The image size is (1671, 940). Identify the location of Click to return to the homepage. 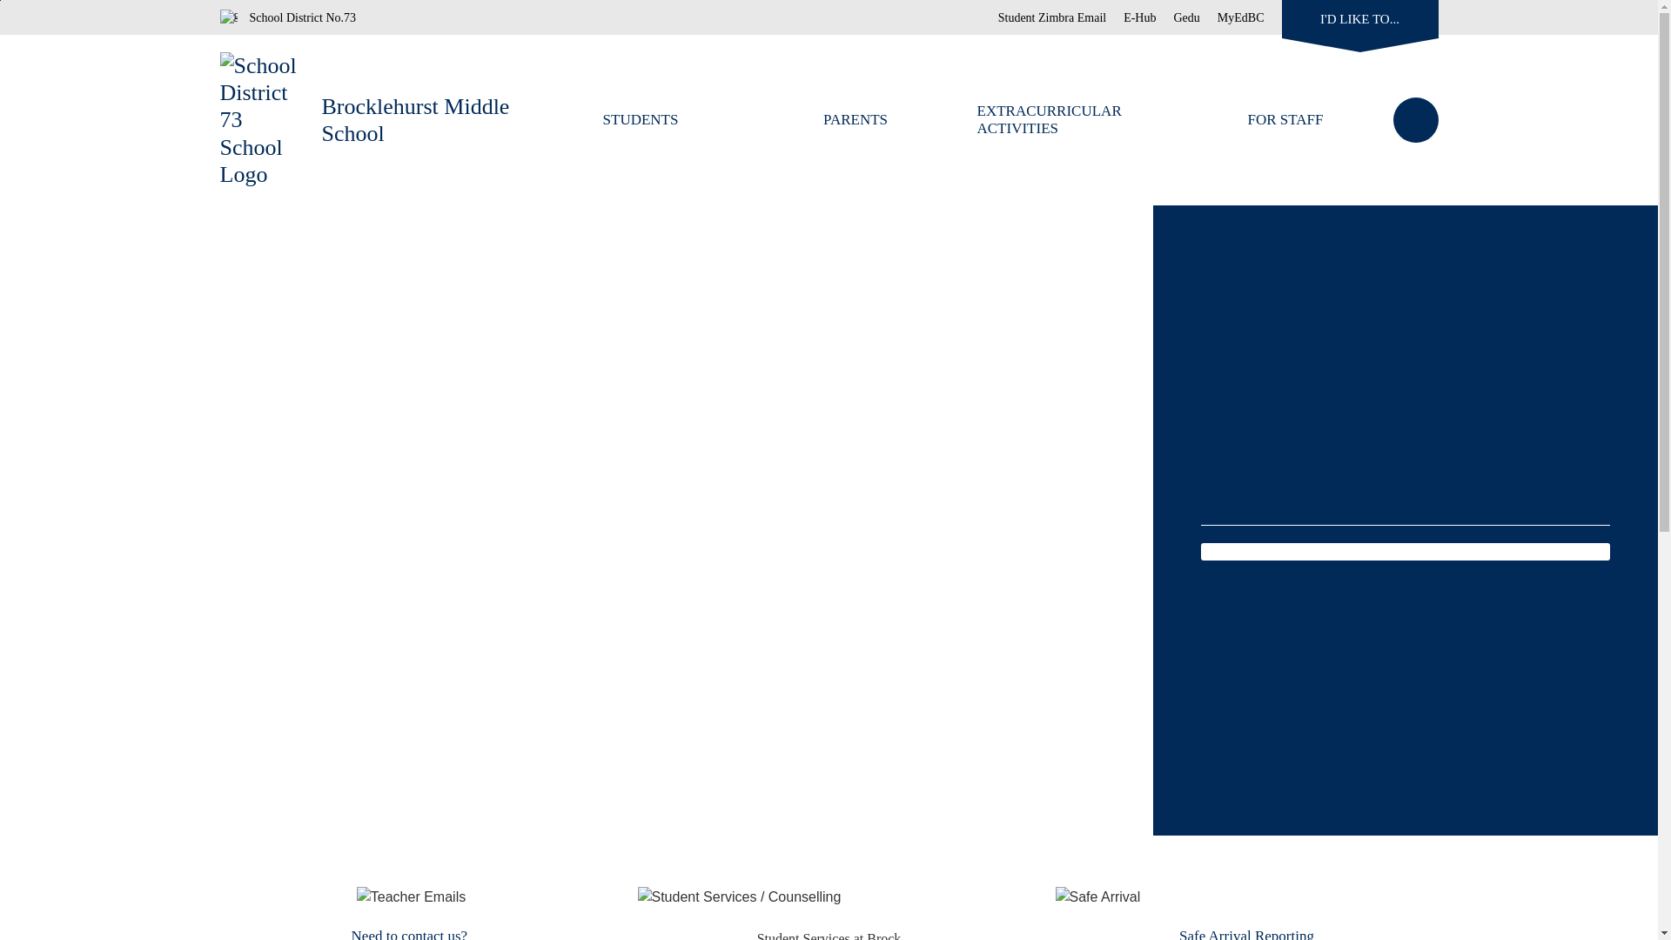
(270, 120).